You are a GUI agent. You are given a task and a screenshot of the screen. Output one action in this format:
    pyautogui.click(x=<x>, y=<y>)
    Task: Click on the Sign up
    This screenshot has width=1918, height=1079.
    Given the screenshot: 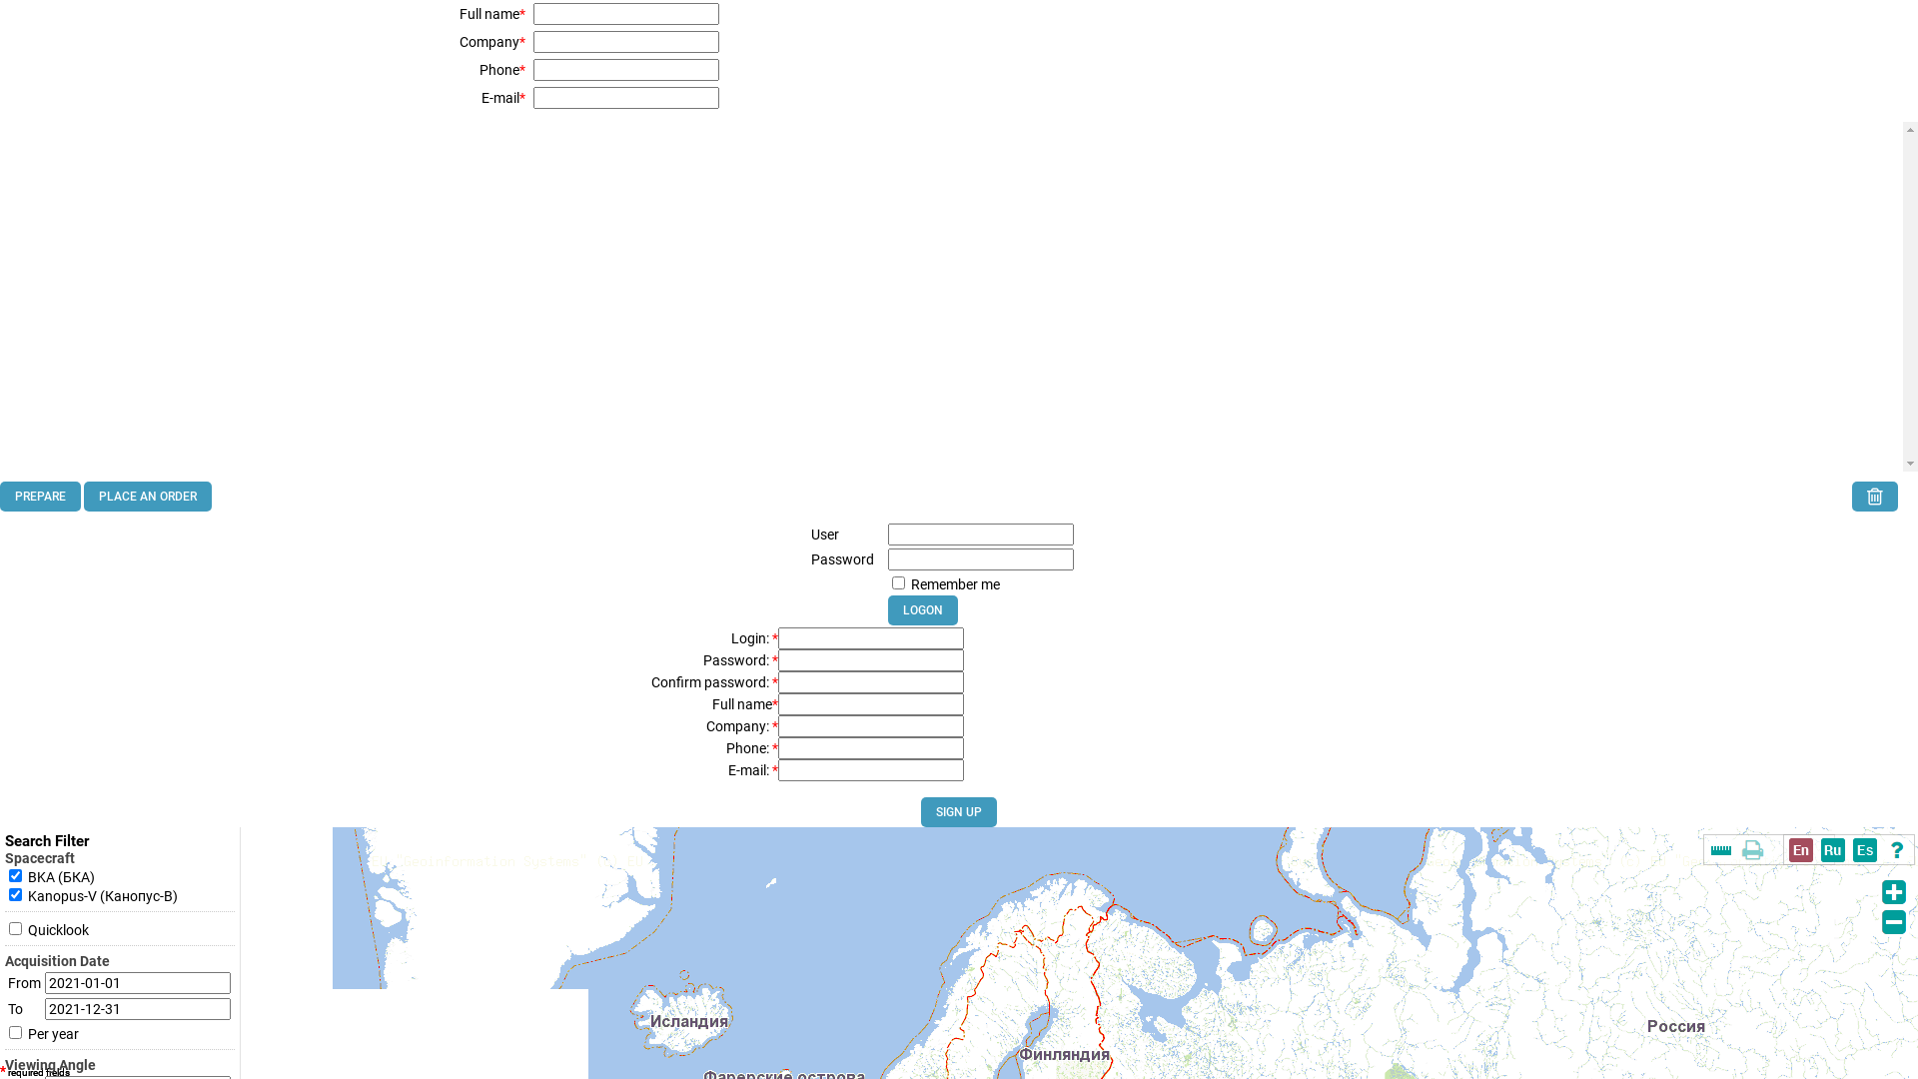 What is the action you would take?
    pyautogui.click(x=959, y=812)
    